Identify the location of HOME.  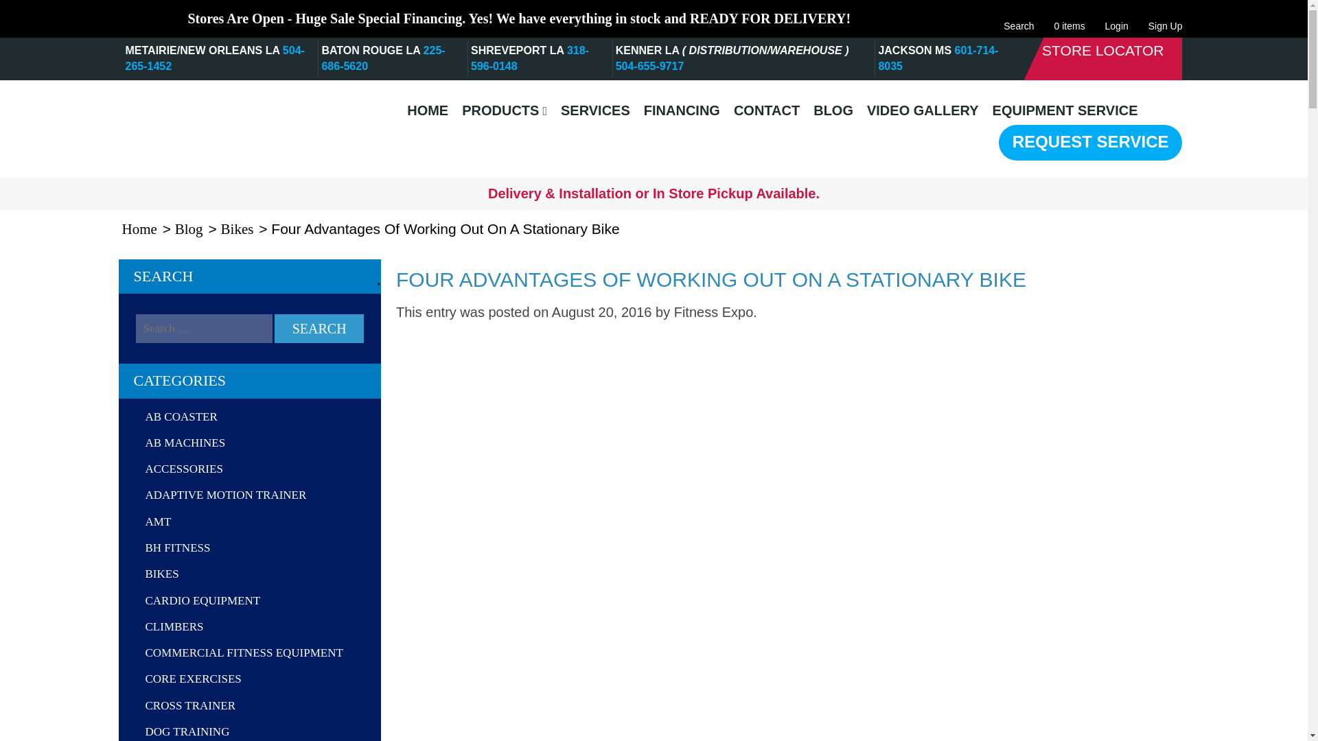
(427, 110).